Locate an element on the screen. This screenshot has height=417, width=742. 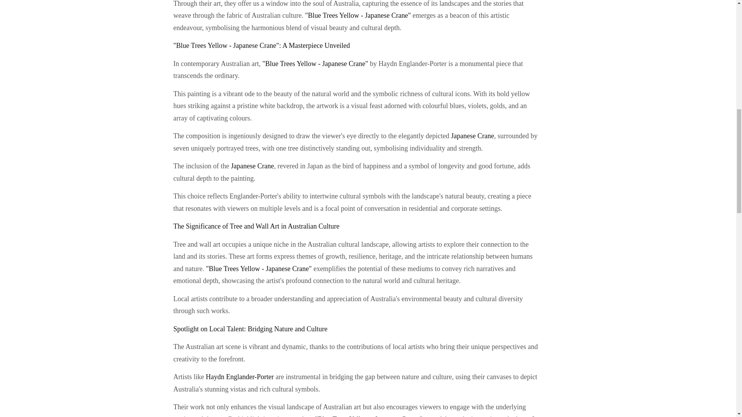
"Blue Trees Yellow - Japanese Crane," is located at coordinates (369, 416).